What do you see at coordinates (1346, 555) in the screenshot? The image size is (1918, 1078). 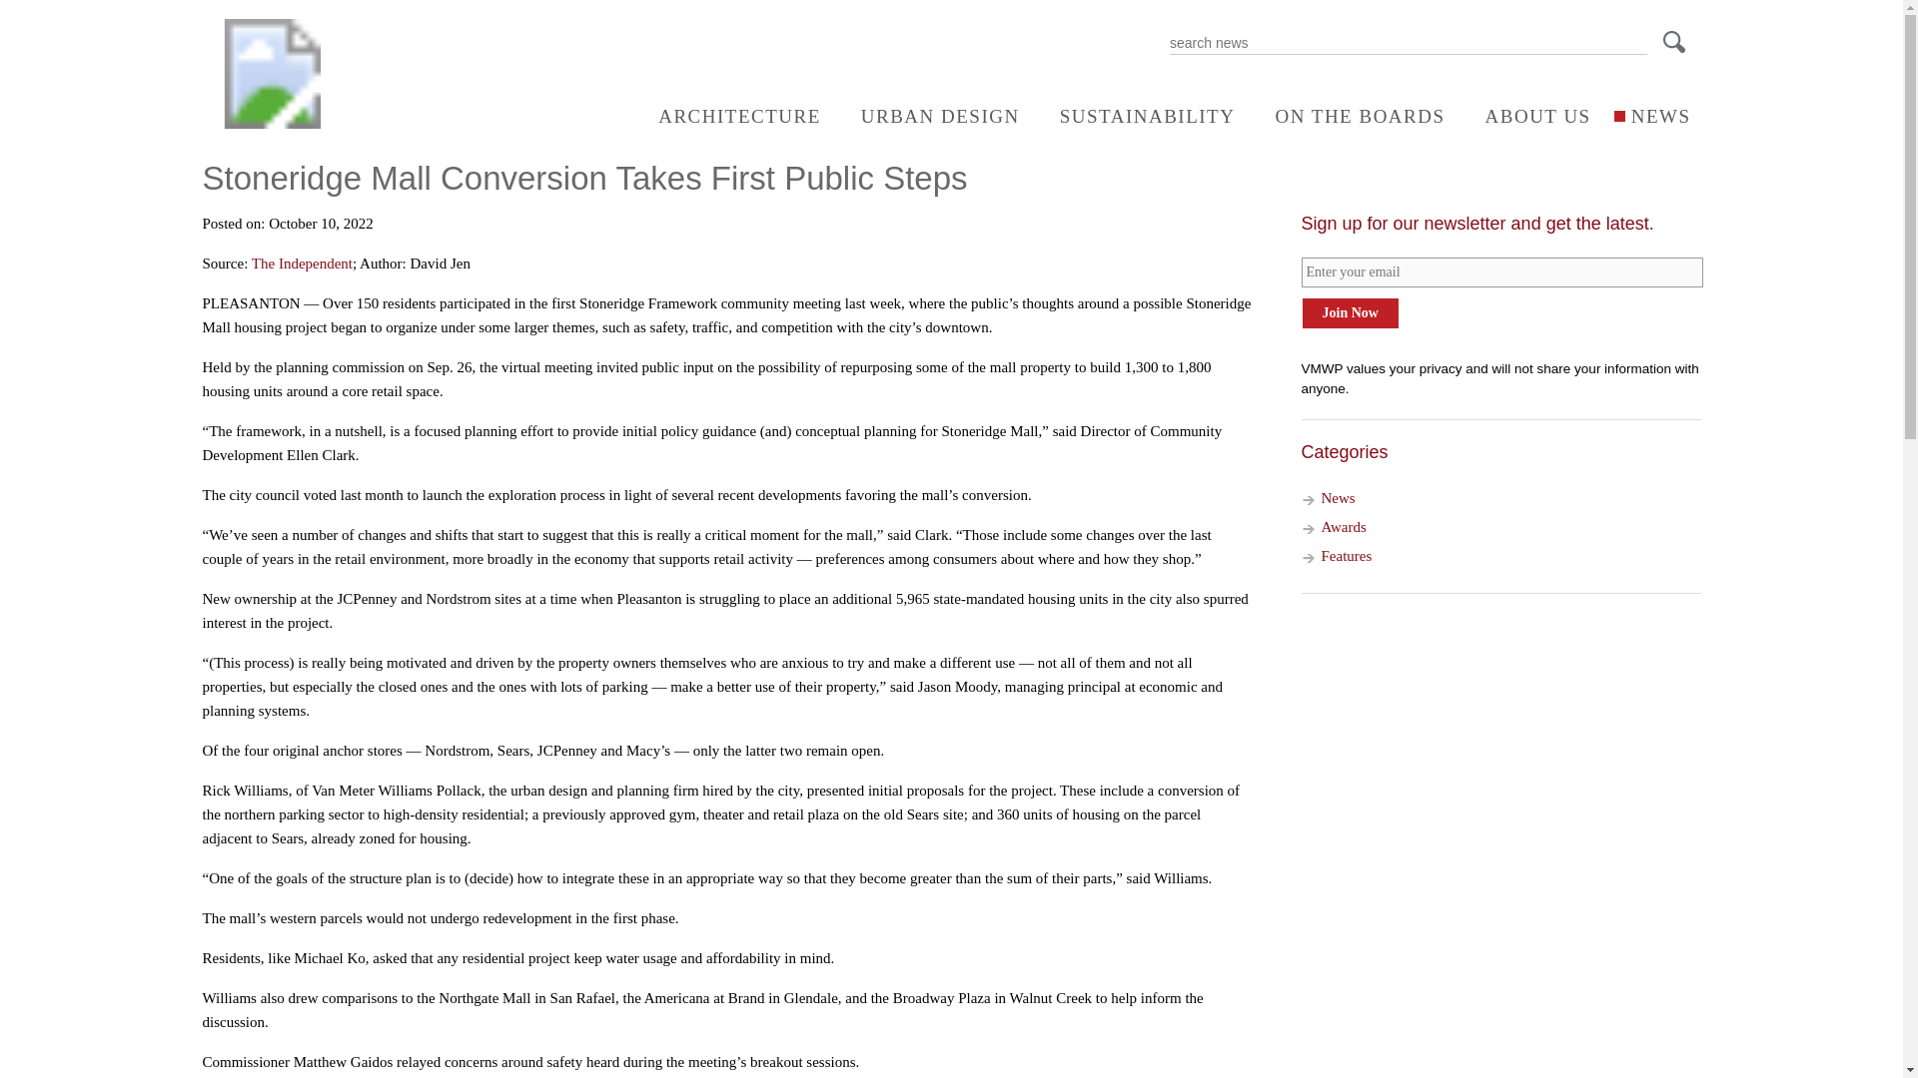 I see `Features` at bounding box center [1346, 555].